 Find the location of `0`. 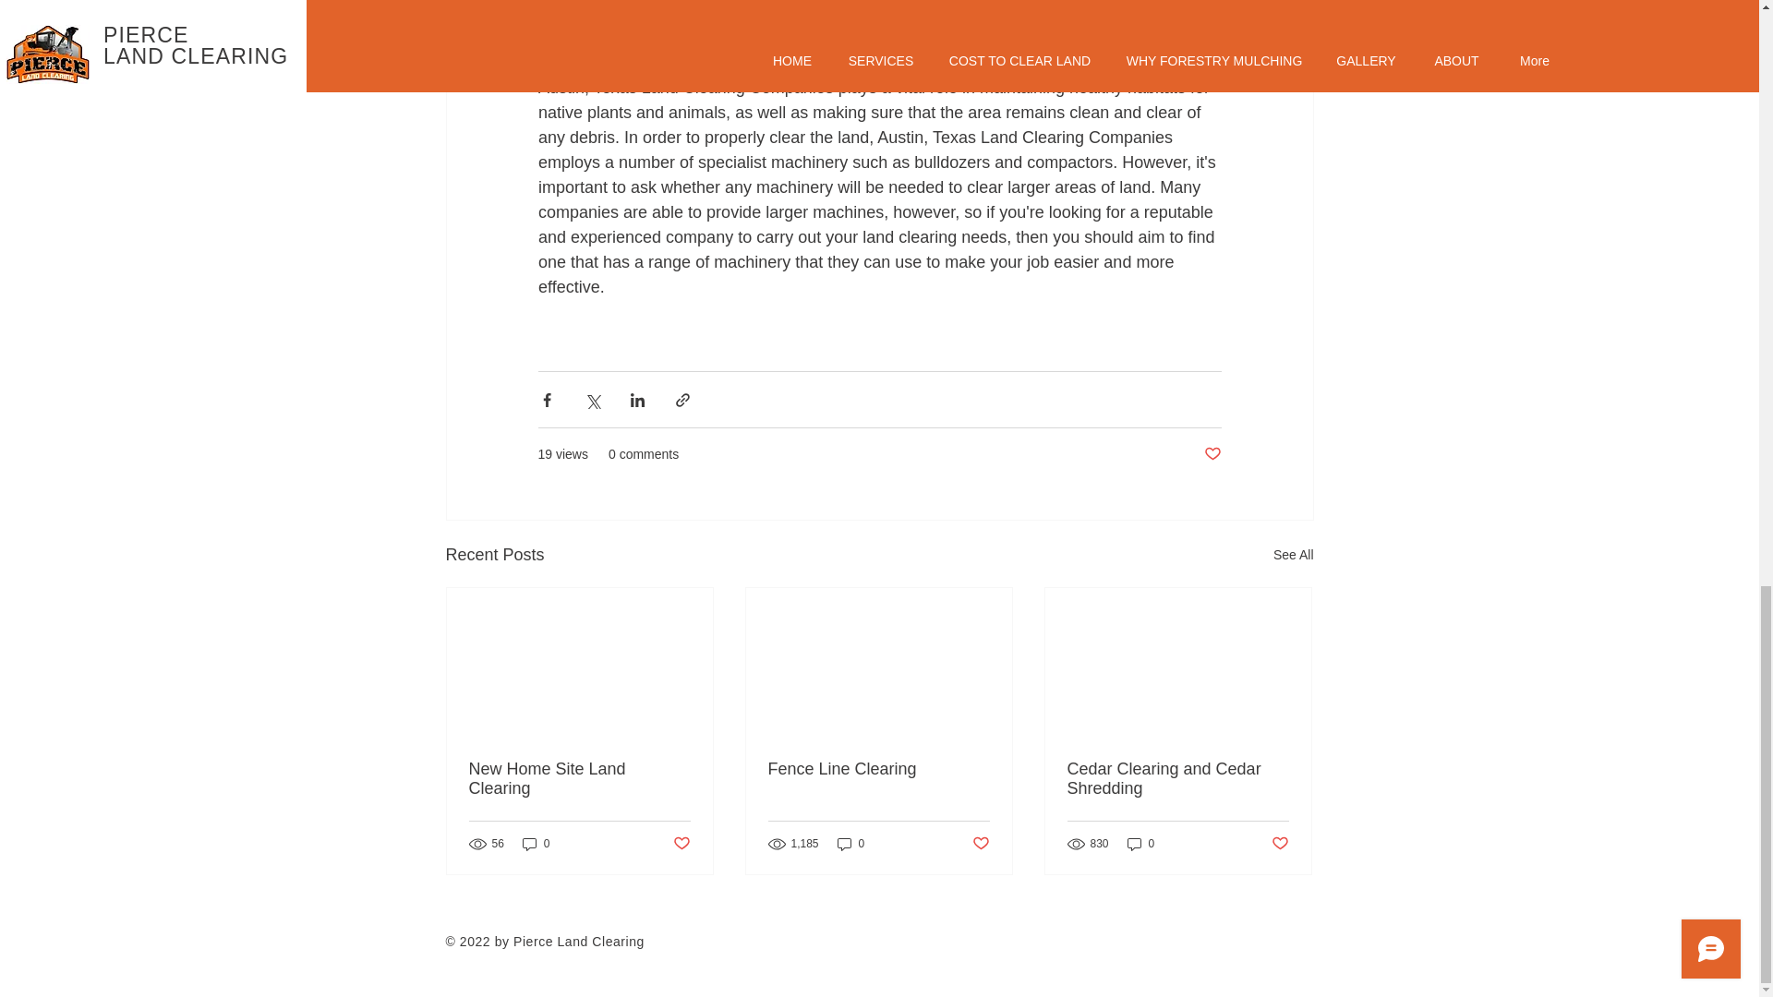

0 is located at coordinates (1141, 844).